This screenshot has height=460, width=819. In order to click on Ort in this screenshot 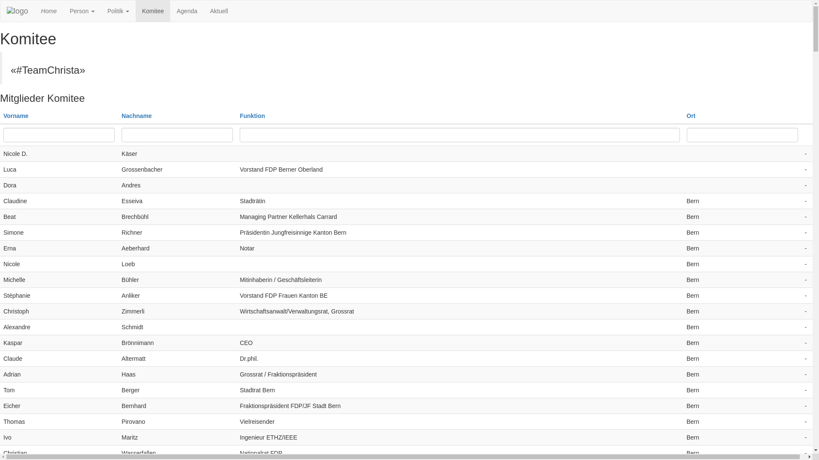, I will do `click(691, 116)`.